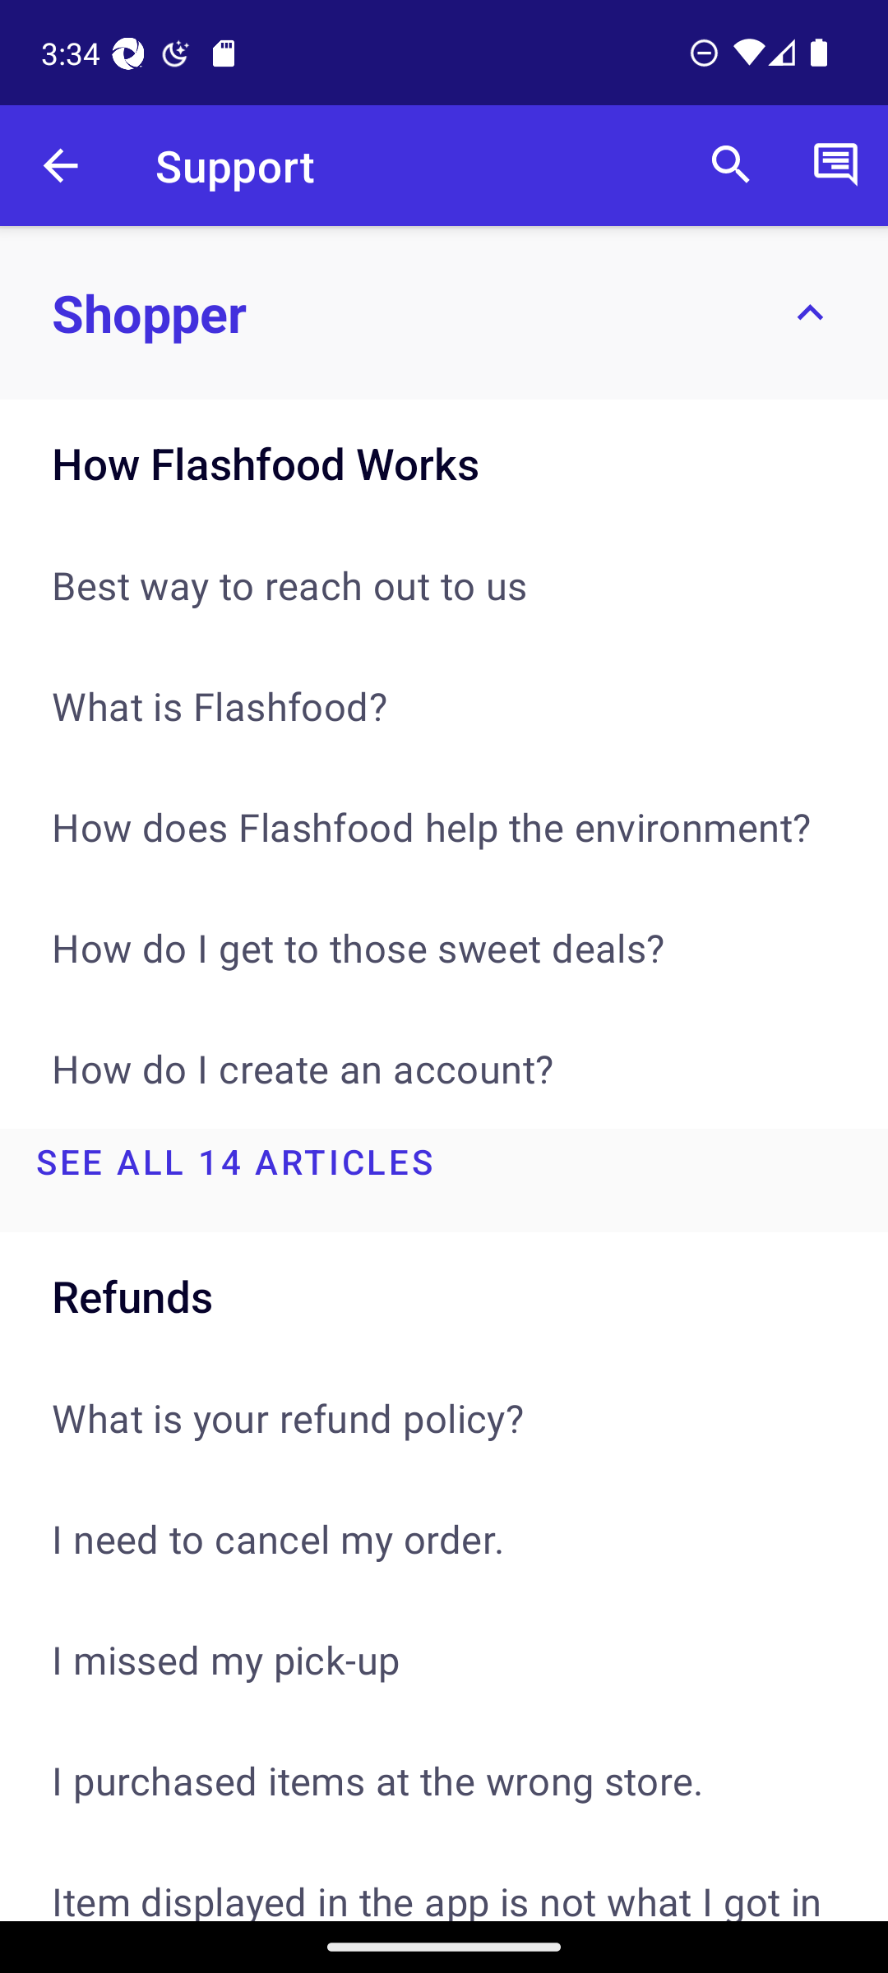 Image resolution: width=888 pixels, height=1973 pixels. I want to click on Conversations, so click(835, 166).